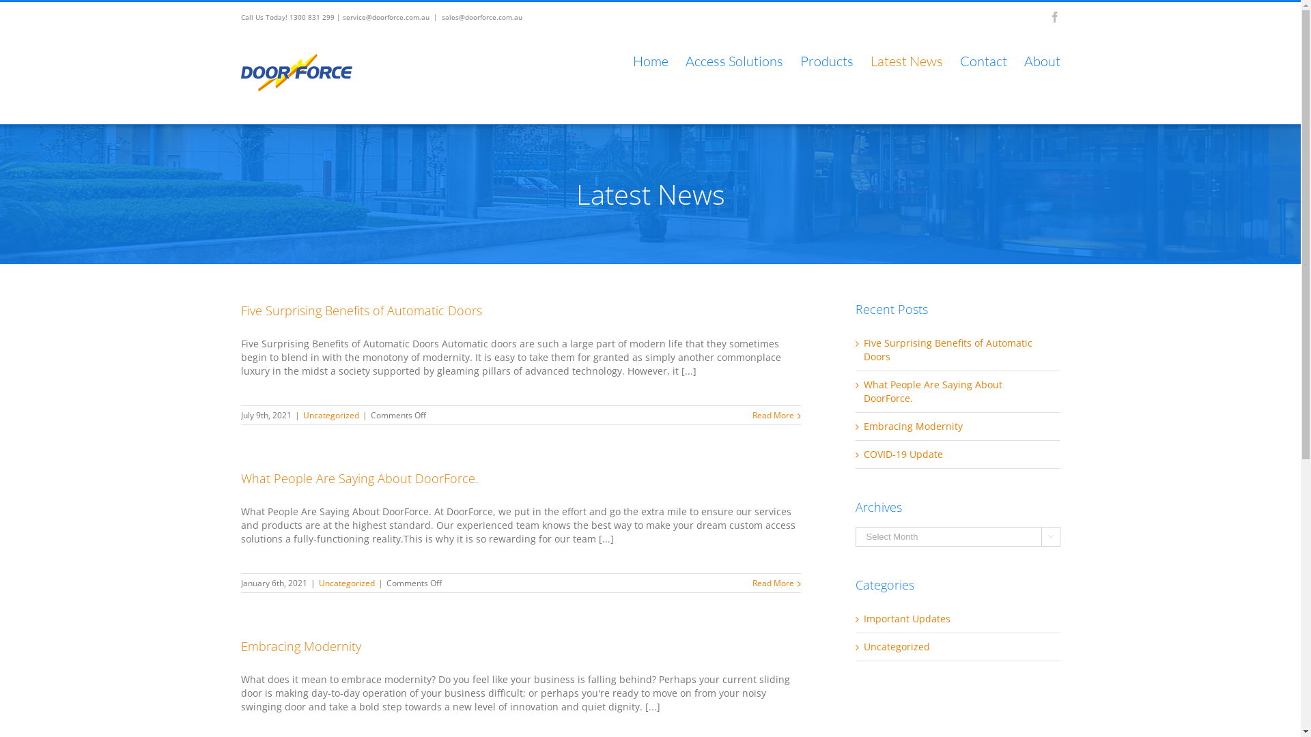  I want to click on Access Solutions, so click(735, 61).